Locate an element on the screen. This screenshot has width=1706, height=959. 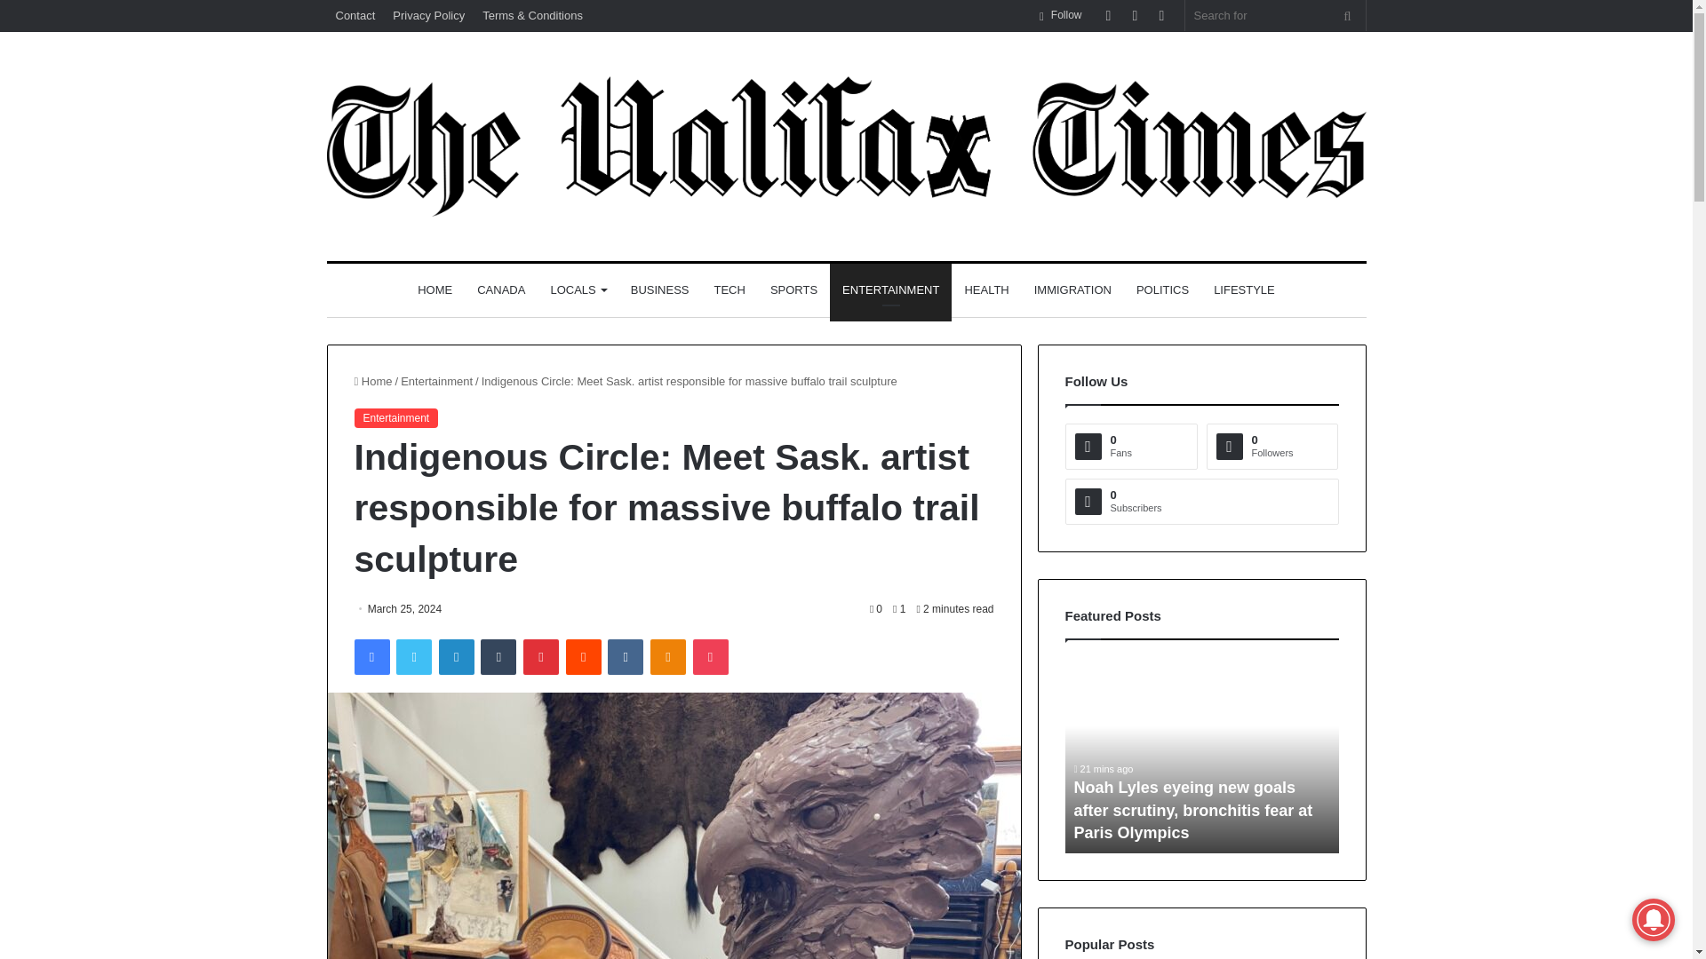
Home is located at coordinates (372, 382).